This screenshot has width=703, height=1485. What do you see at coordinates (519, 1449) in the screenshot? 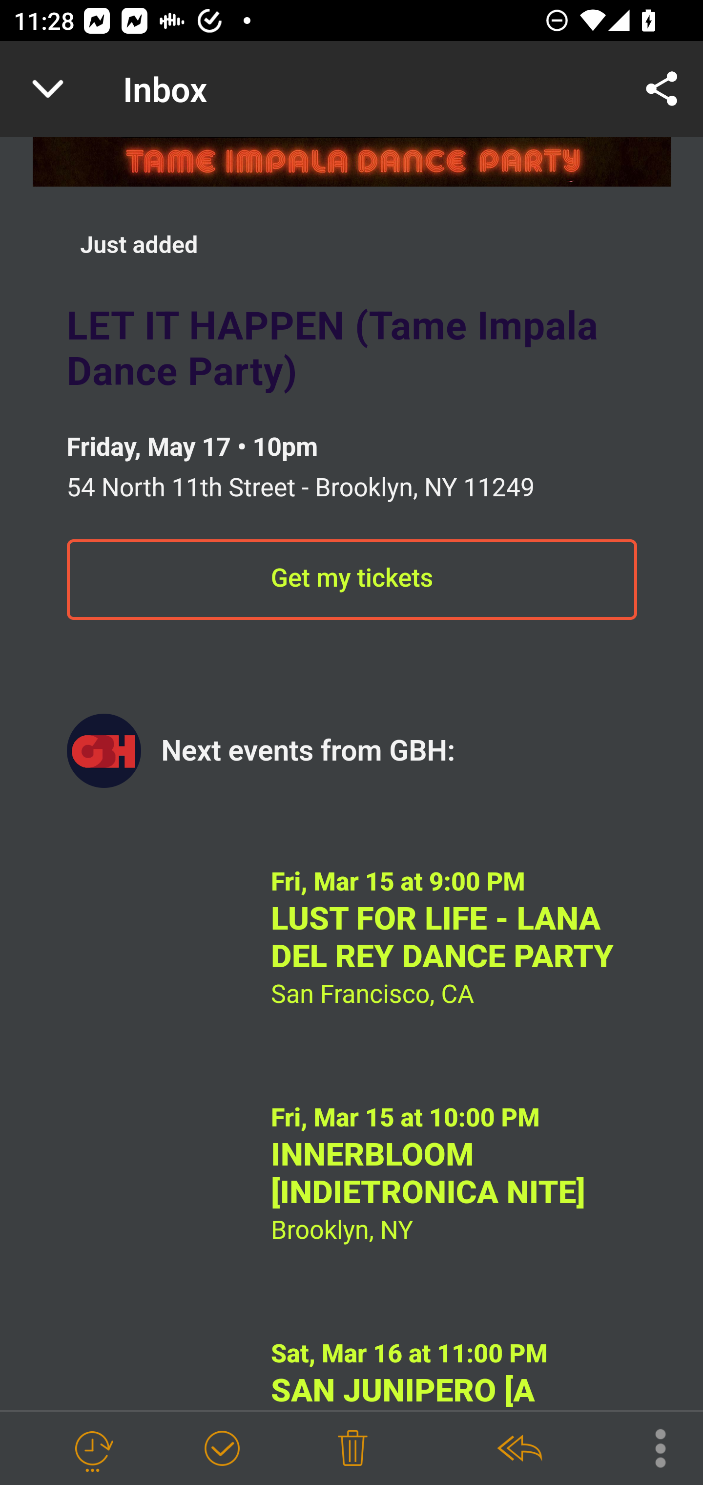
I see `Reply All` at bounding box center [519, 1449].